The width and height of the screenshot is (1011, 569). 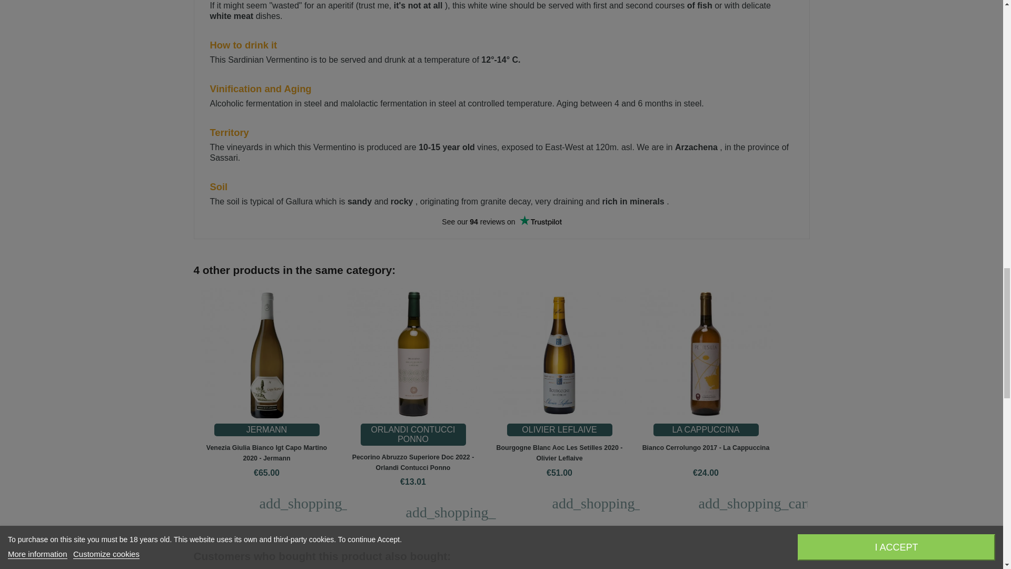 I want to click on Customer reviews powered by Trustpilot, so click(x=501, y=222).